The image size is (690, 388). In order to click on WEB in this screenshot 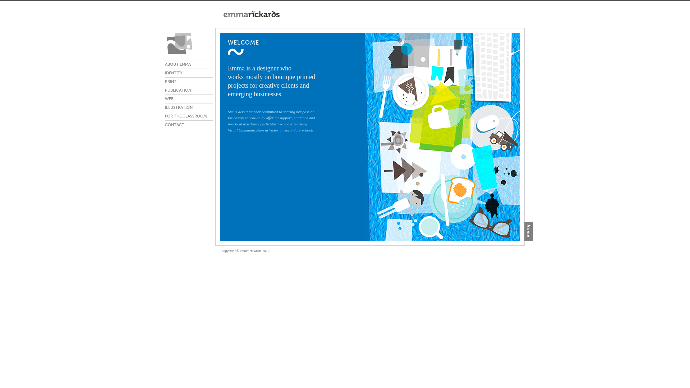, I will do `click(189, 99)`.